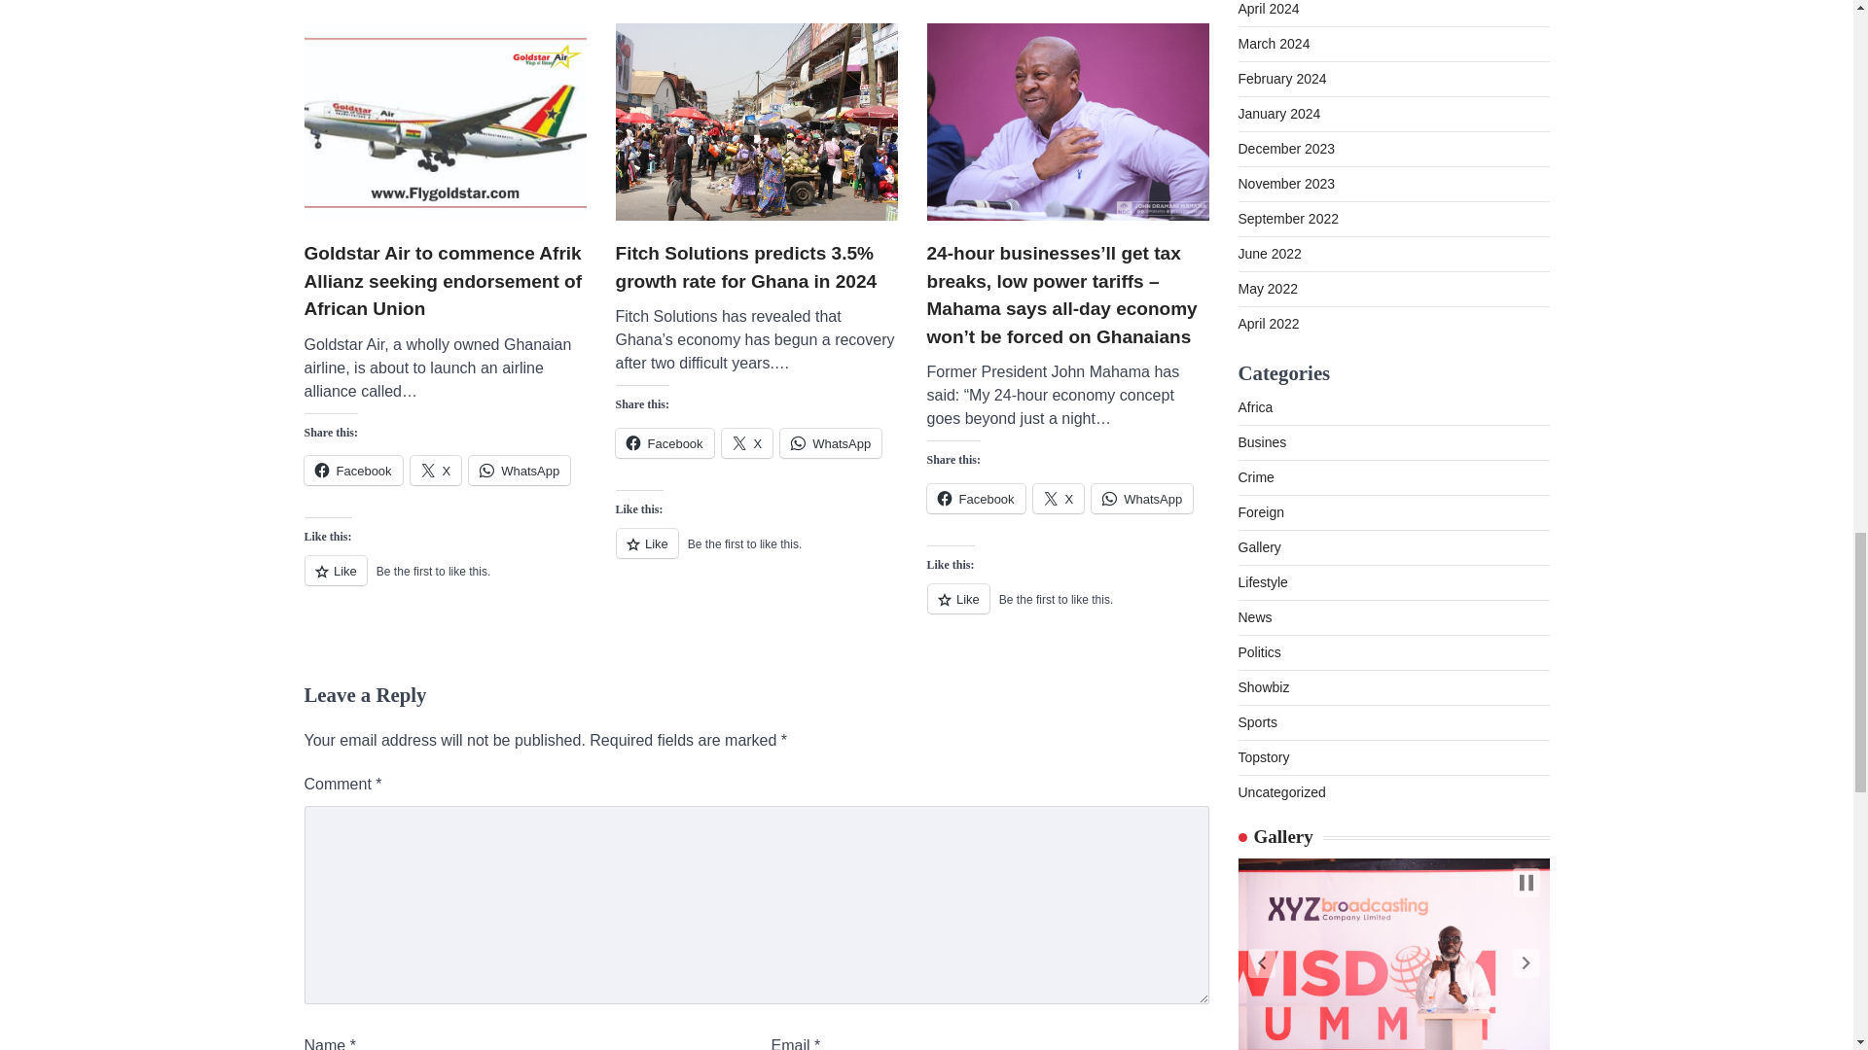 This screenshot has width=1868, height=1050. I want to click on WhatsApp, so click(519, 470).